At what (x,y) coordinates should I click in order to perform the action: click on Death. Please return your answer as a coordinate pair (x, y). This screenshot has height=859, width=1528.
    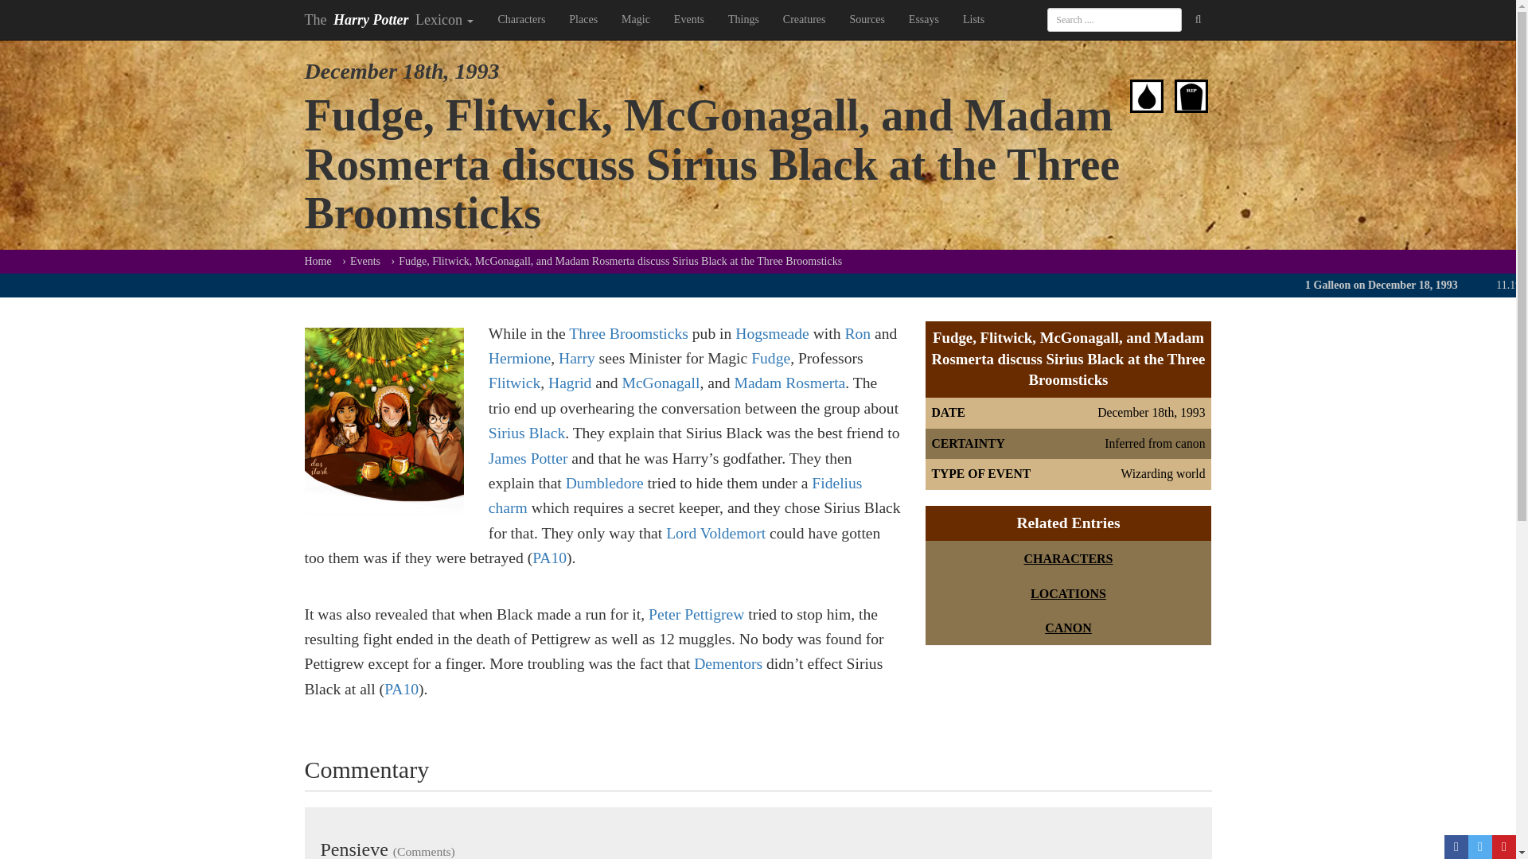
    Looking at the image, I should click on (1191, 95).